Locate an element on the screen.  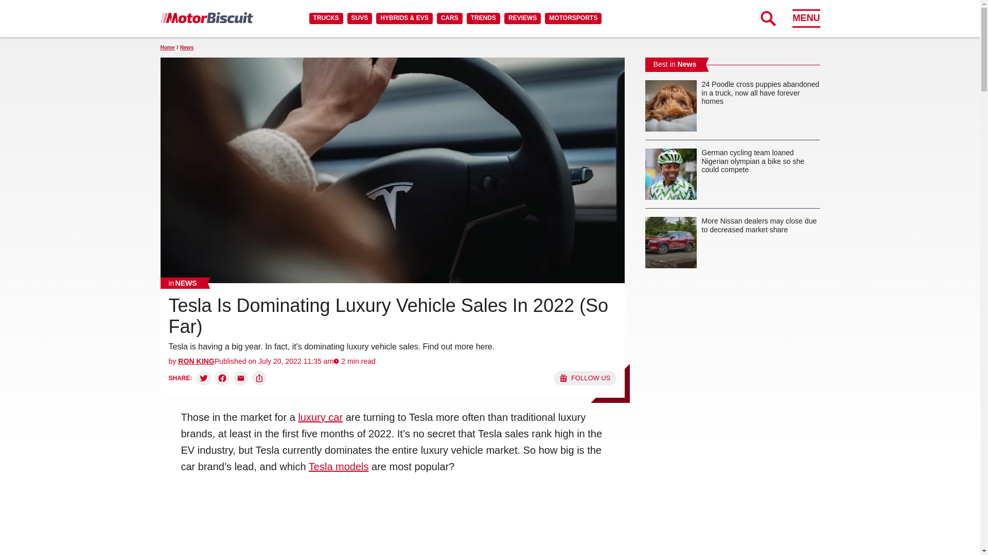
REVIEWS is located at coordinates (522, 18).